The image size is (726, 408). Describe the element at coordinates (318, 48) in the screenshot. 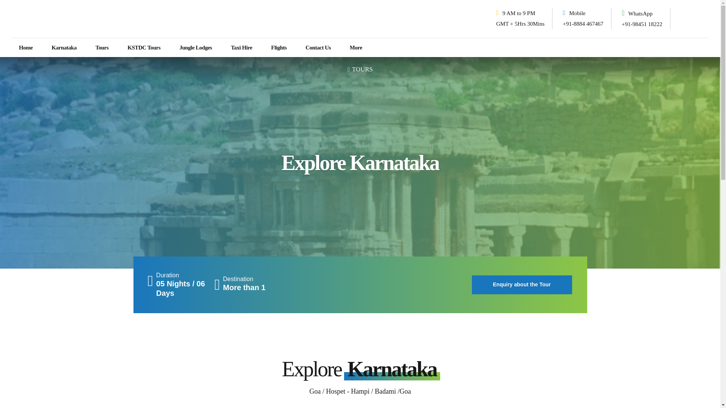

I see `Contact Us` at that location.